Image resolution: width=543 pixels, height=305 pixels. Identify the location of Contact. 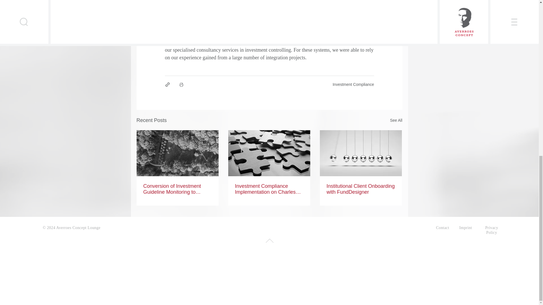
(443, 228).